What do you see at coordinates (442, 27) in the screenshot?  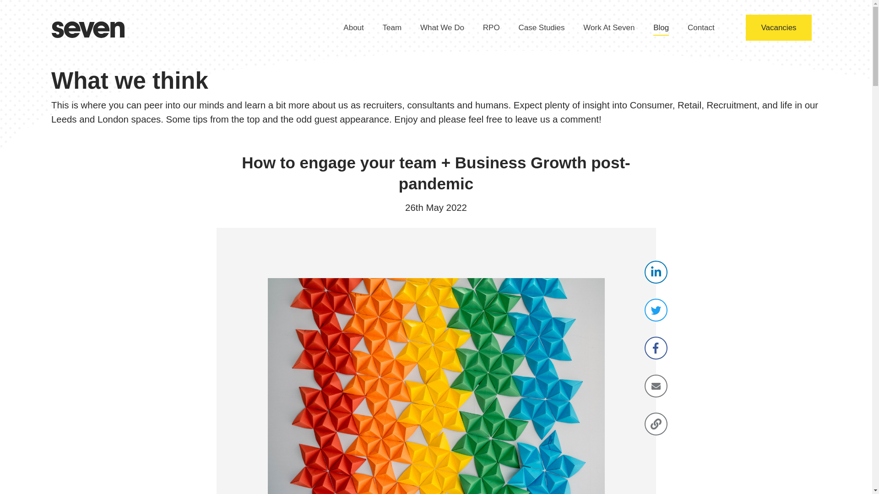 I see `What We Do` at bounding box center [442, 27].